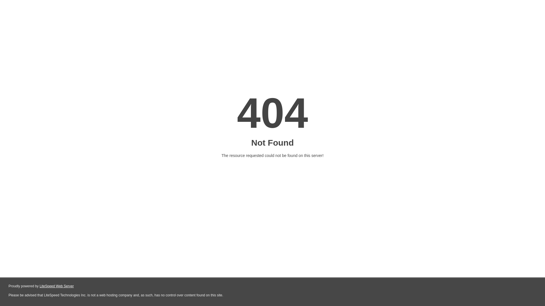 The height and width of the screenshot is (306, 545). Describe the element at coordinates (57, 286) in the screenshot. I see `LiteSpeed Web Server` at that location.